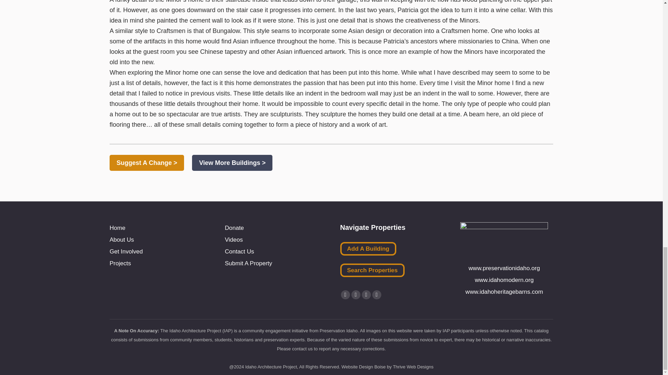 This screenshot has width=668, height=375. Describe the element at coordinates (122, 240) in the screenshot. I see `About Us` at that location.